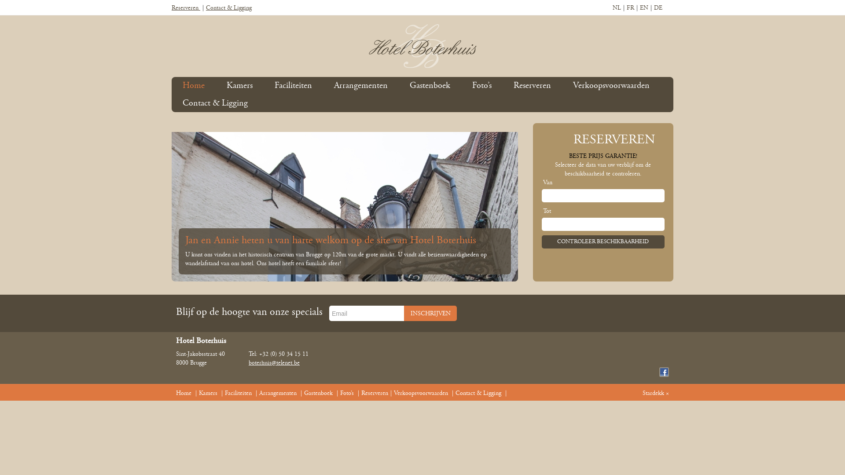  I want to click on Kamers, so click(239, 86).